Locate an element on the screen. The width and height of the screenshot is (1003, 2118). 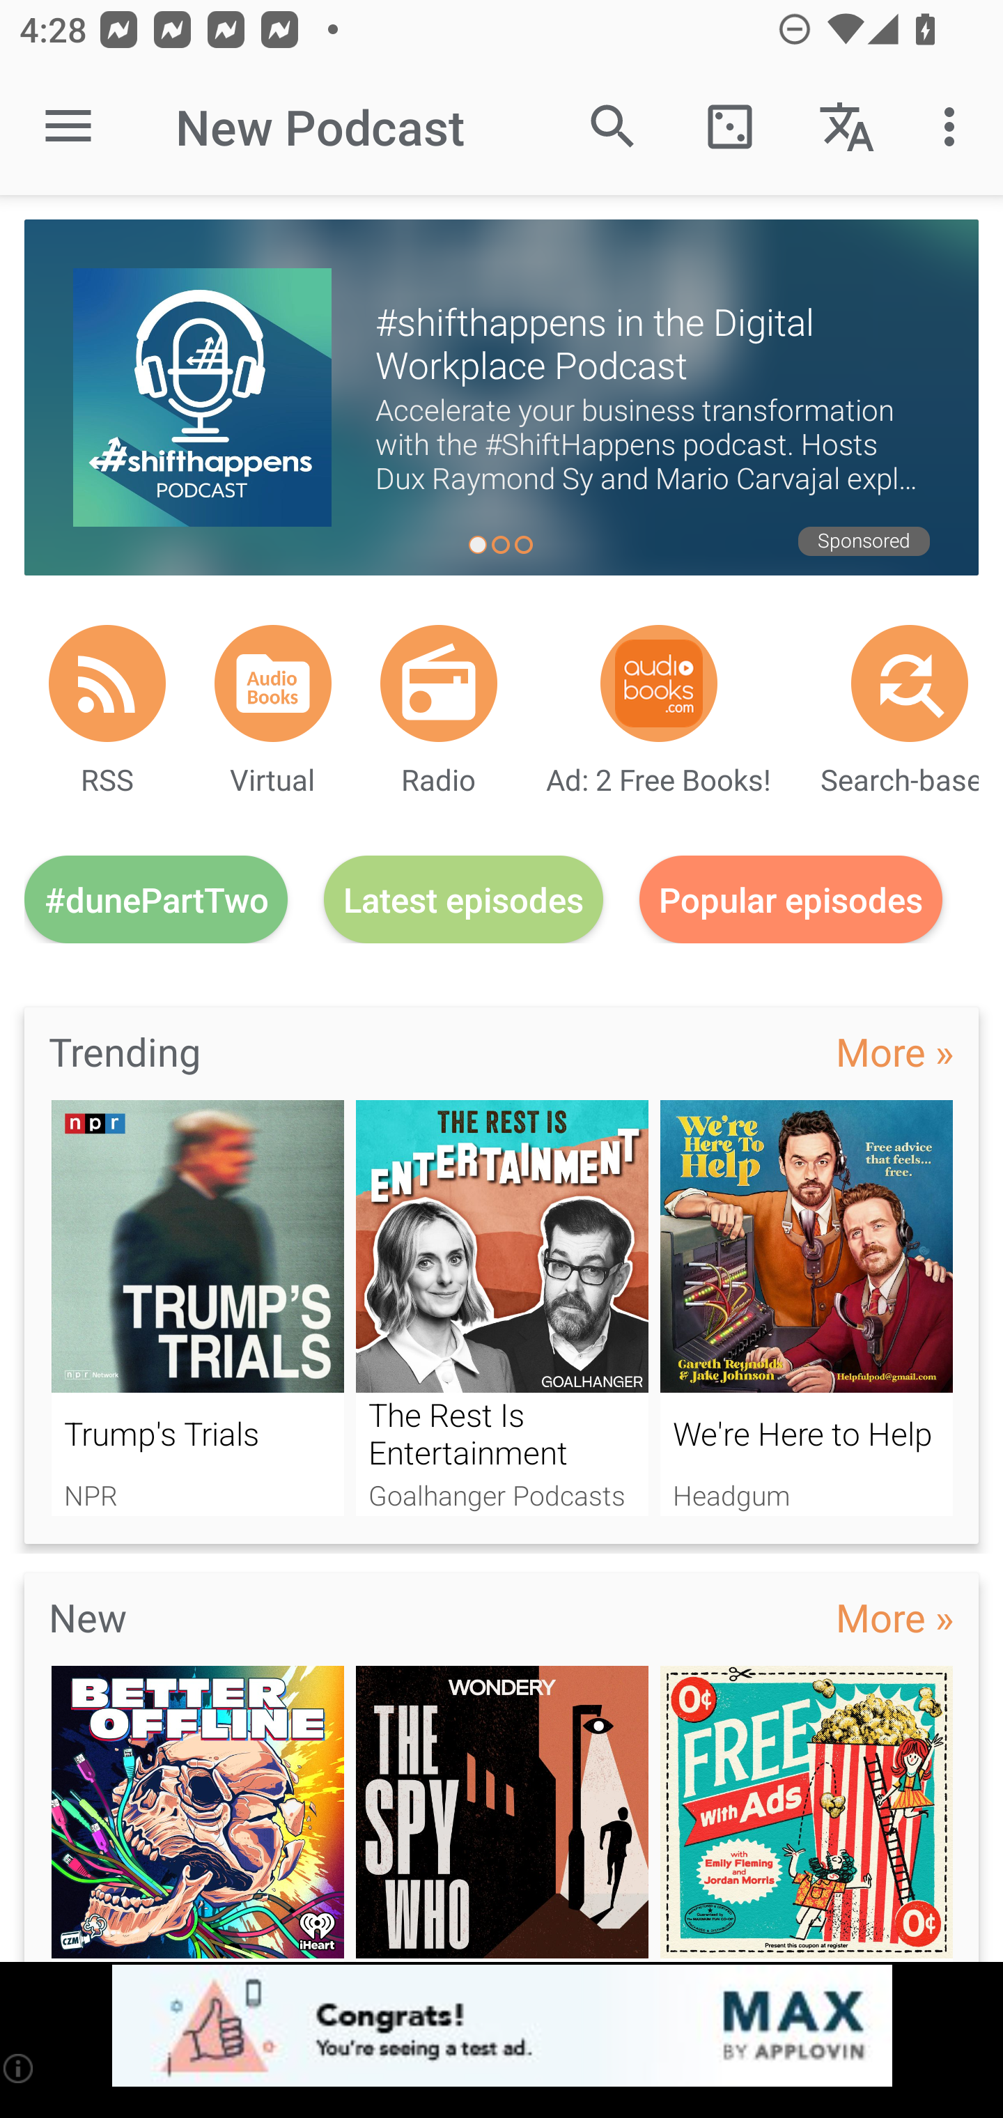
The Rest Is Entertainment Goalhanger Podcasts is located at coordinates (502, 1307).